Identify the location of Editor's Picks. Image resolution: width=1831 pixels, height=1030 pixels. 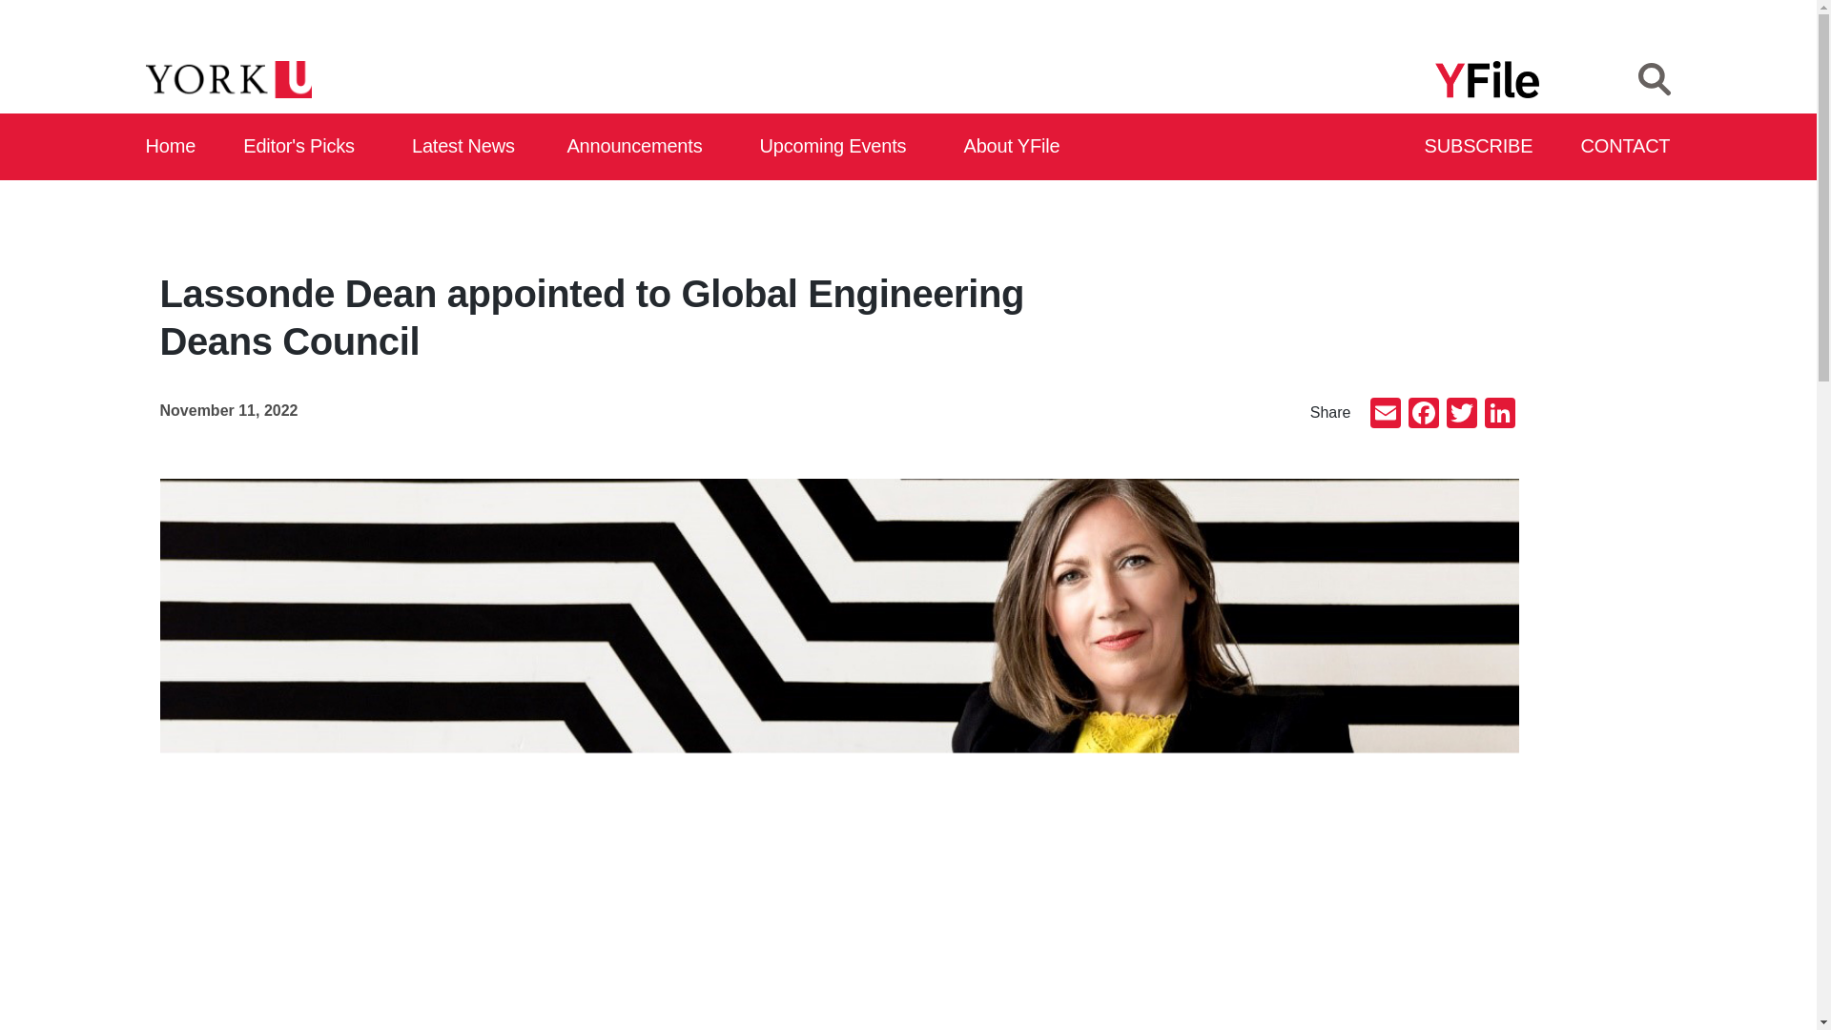
(305, 147).